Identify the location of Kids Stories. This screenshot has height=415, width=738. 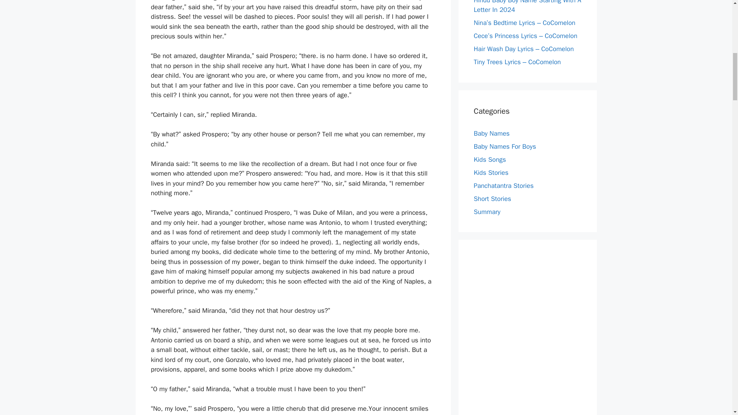
(491, 172).